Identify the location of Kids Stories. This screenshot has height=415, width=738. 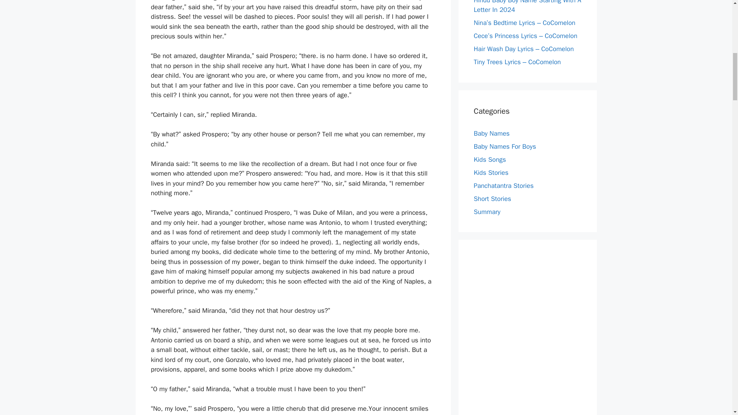
(491, 172).